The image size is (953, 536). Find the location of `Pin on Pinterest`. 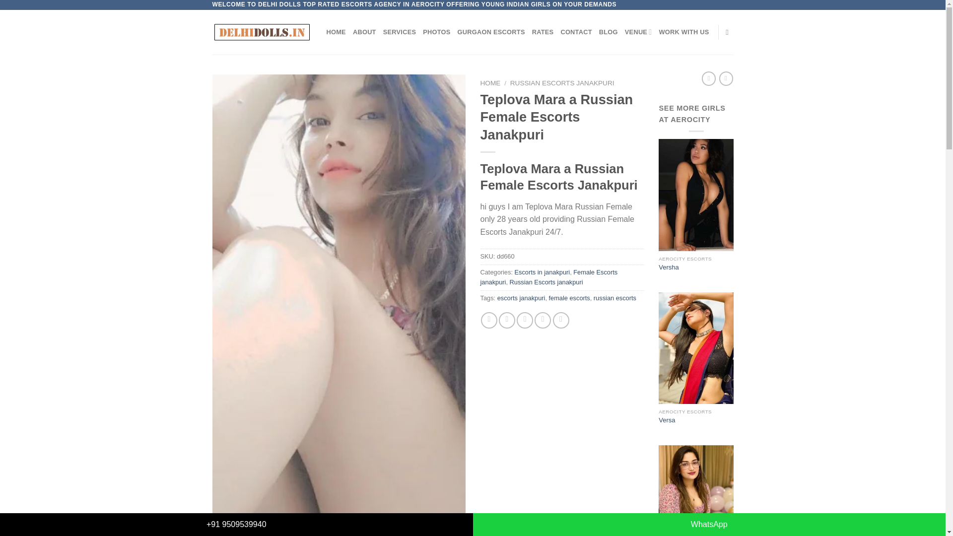

Pin on Pinterest is located at coordinates (543, 320).